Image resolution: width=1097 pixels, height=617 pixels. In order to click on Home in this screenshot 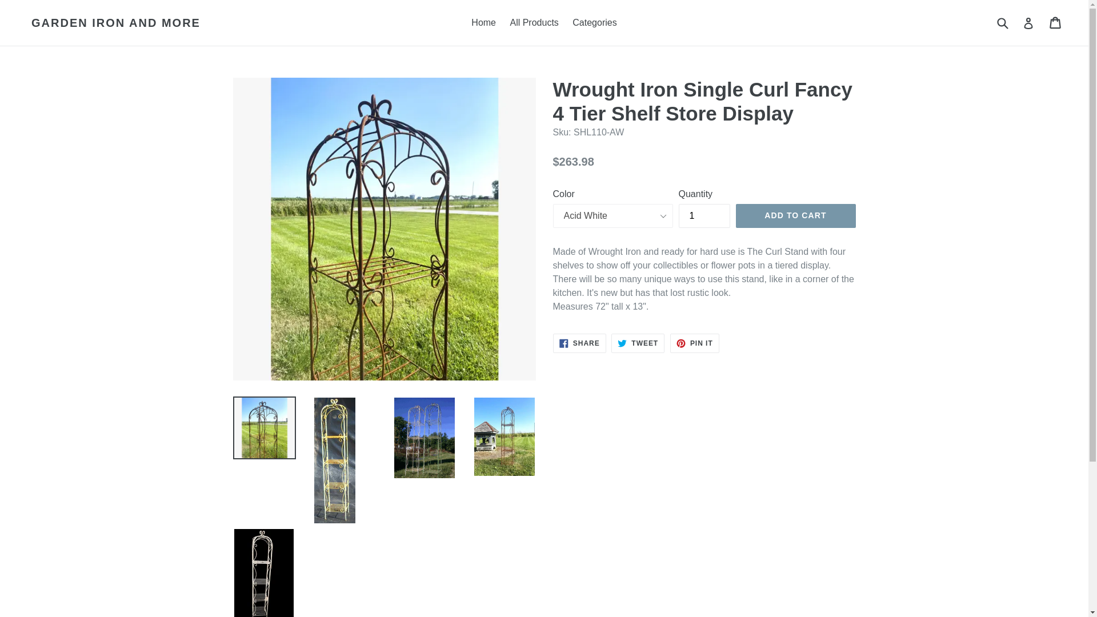, I will do `click(483, 23)`.